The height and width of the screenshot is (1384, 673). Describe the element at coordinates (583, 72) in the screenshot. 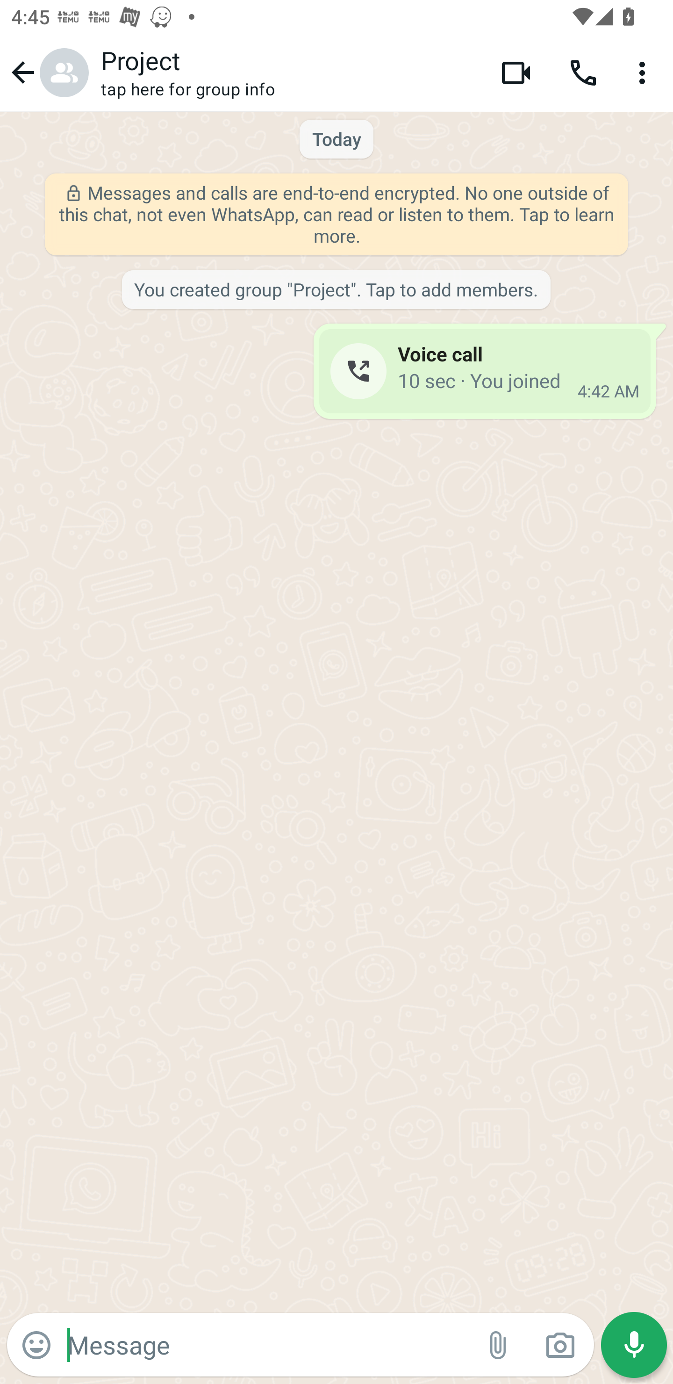

I see `Voice call` at that location.